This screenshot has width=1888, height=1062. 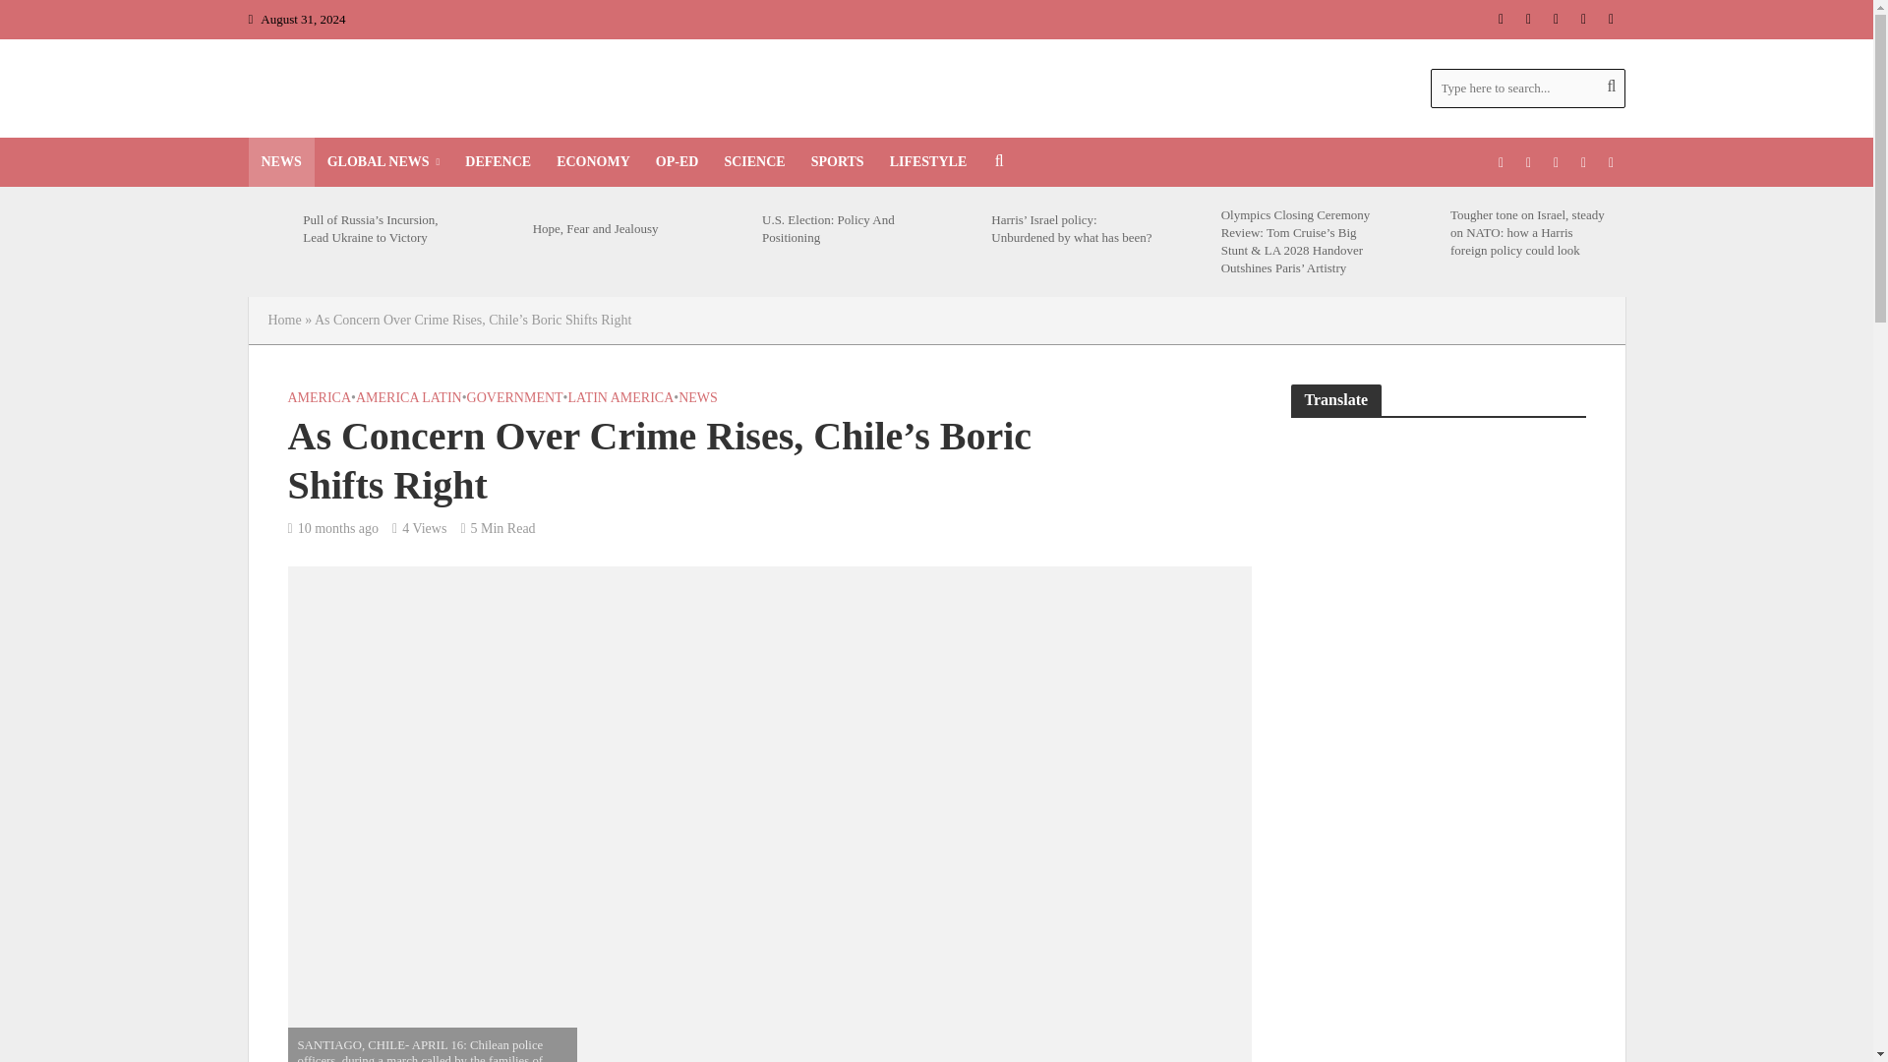 What do you see at coordinates (500, 228) in the screenshot?
I see `Hope, Fear and Jealousy` at bounding box center [500, 228].